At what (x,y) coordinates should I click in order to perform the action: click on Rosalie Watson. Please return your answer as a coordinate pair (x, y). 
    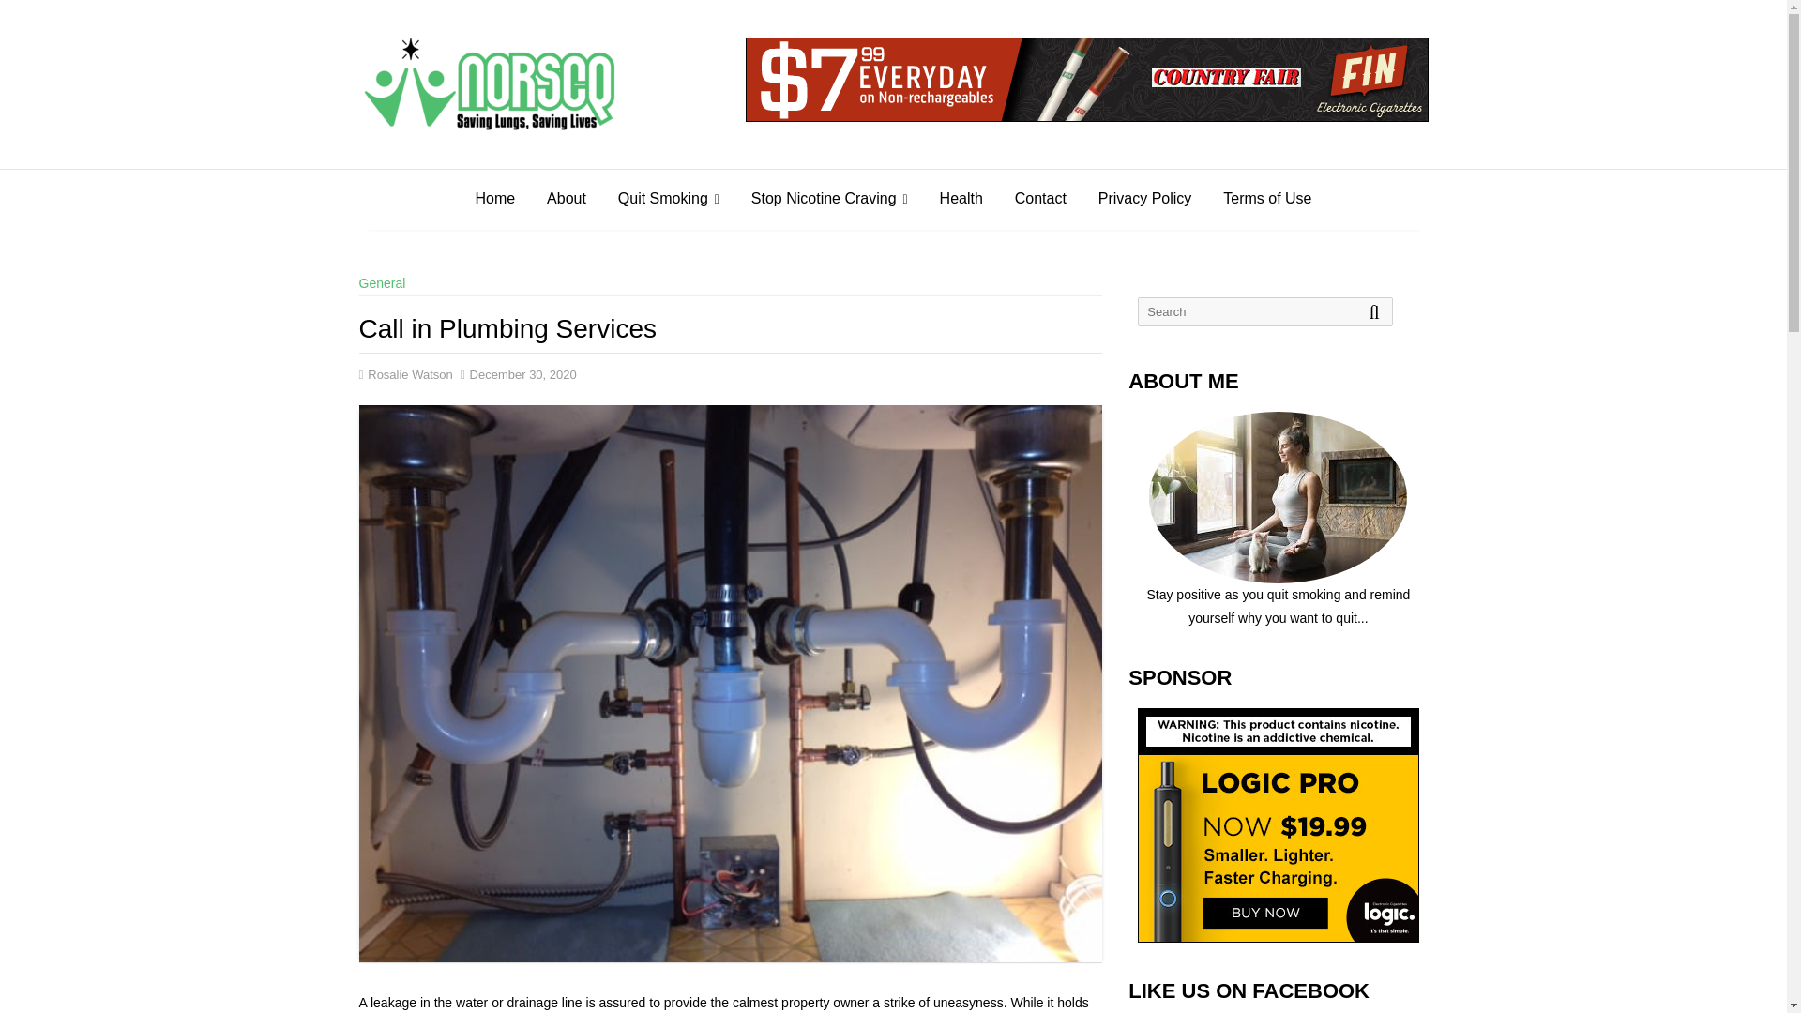
    Looking at the image, I should click on (405, 375).